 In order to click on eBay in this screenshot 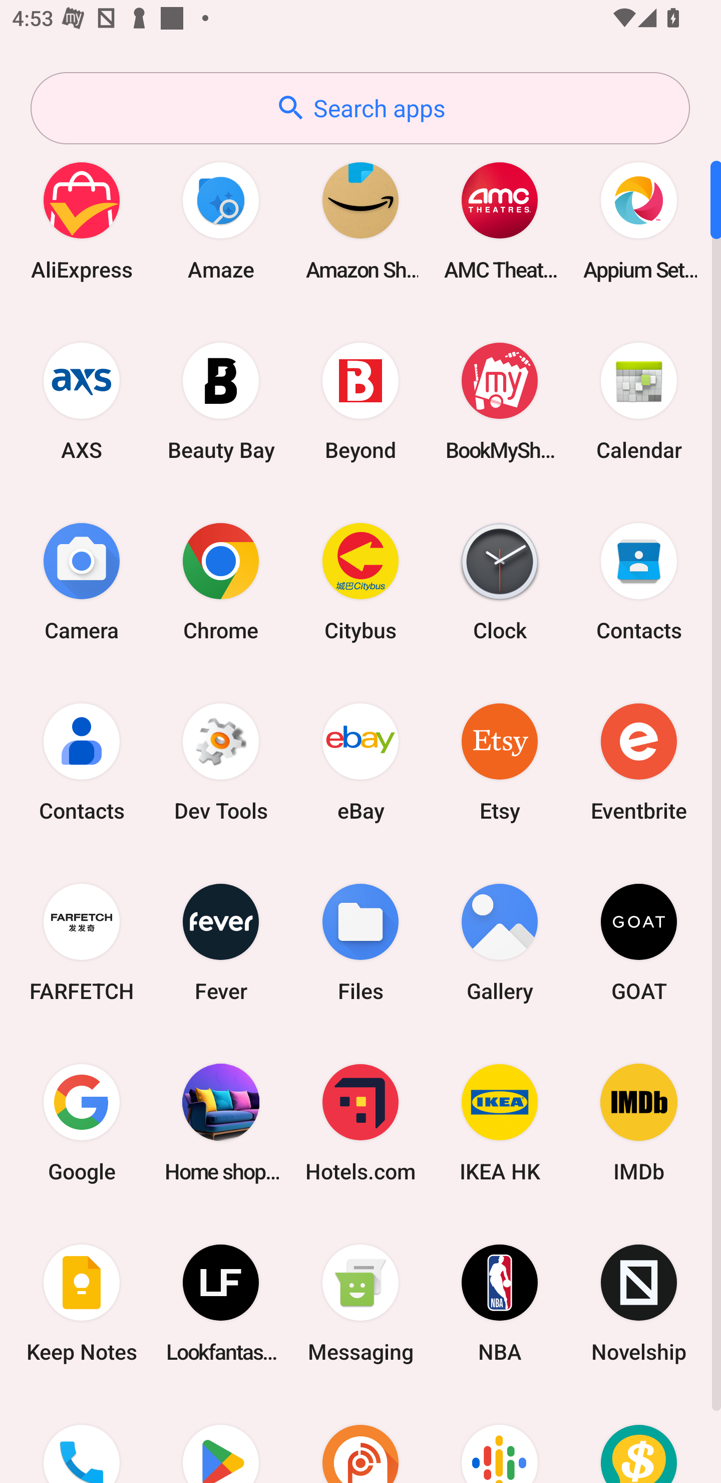, I will do `click(360, 762)`.